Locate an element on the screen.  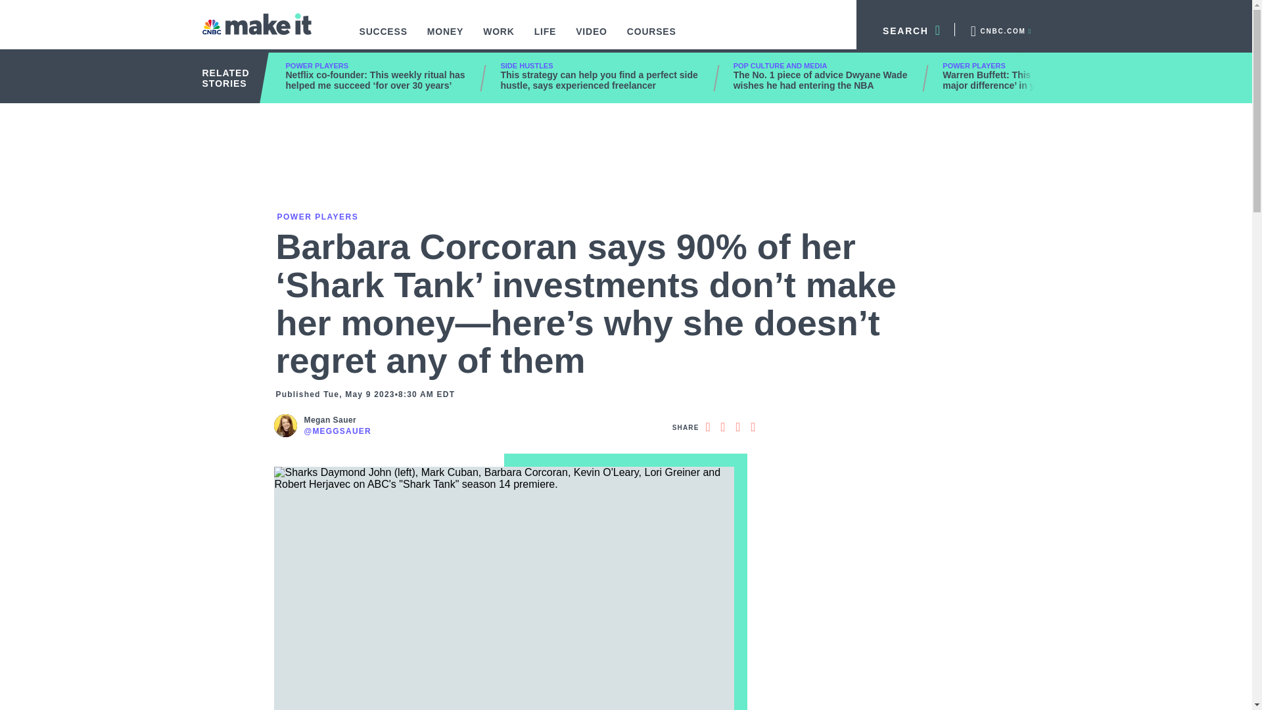
SUCCESS is located at coordinates (383, 38).